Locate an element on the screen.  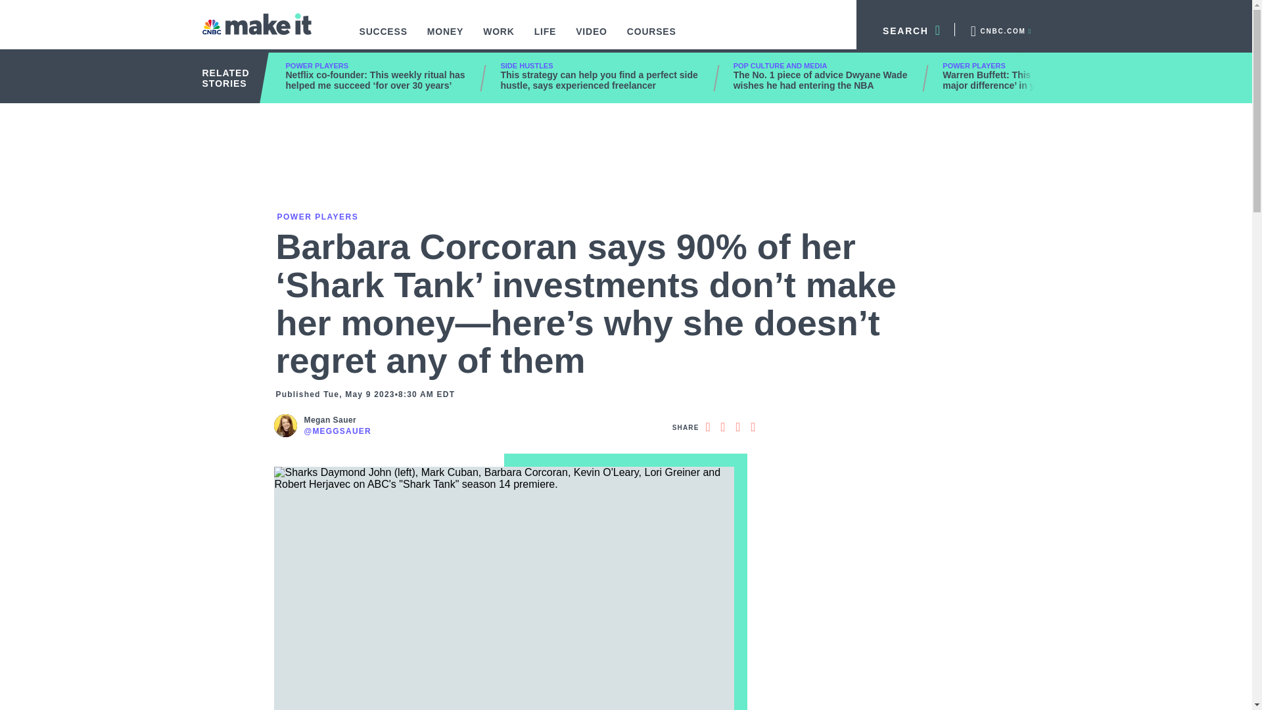
SUCCESS is located at coordinates (383, 38).